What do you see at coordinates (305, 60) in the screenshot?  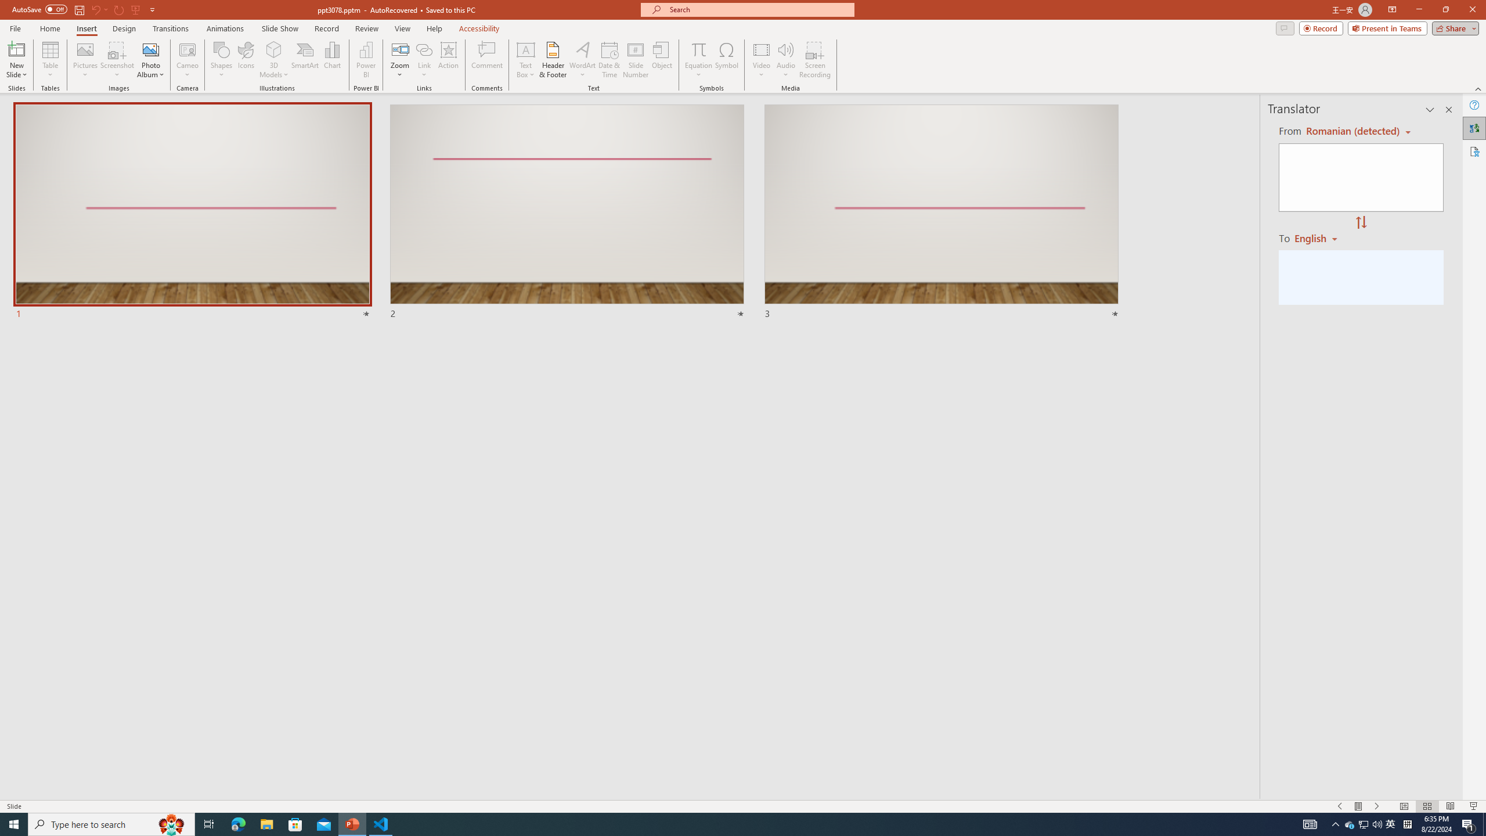 I see `SmartArt...` at bounding box center [305, 60].